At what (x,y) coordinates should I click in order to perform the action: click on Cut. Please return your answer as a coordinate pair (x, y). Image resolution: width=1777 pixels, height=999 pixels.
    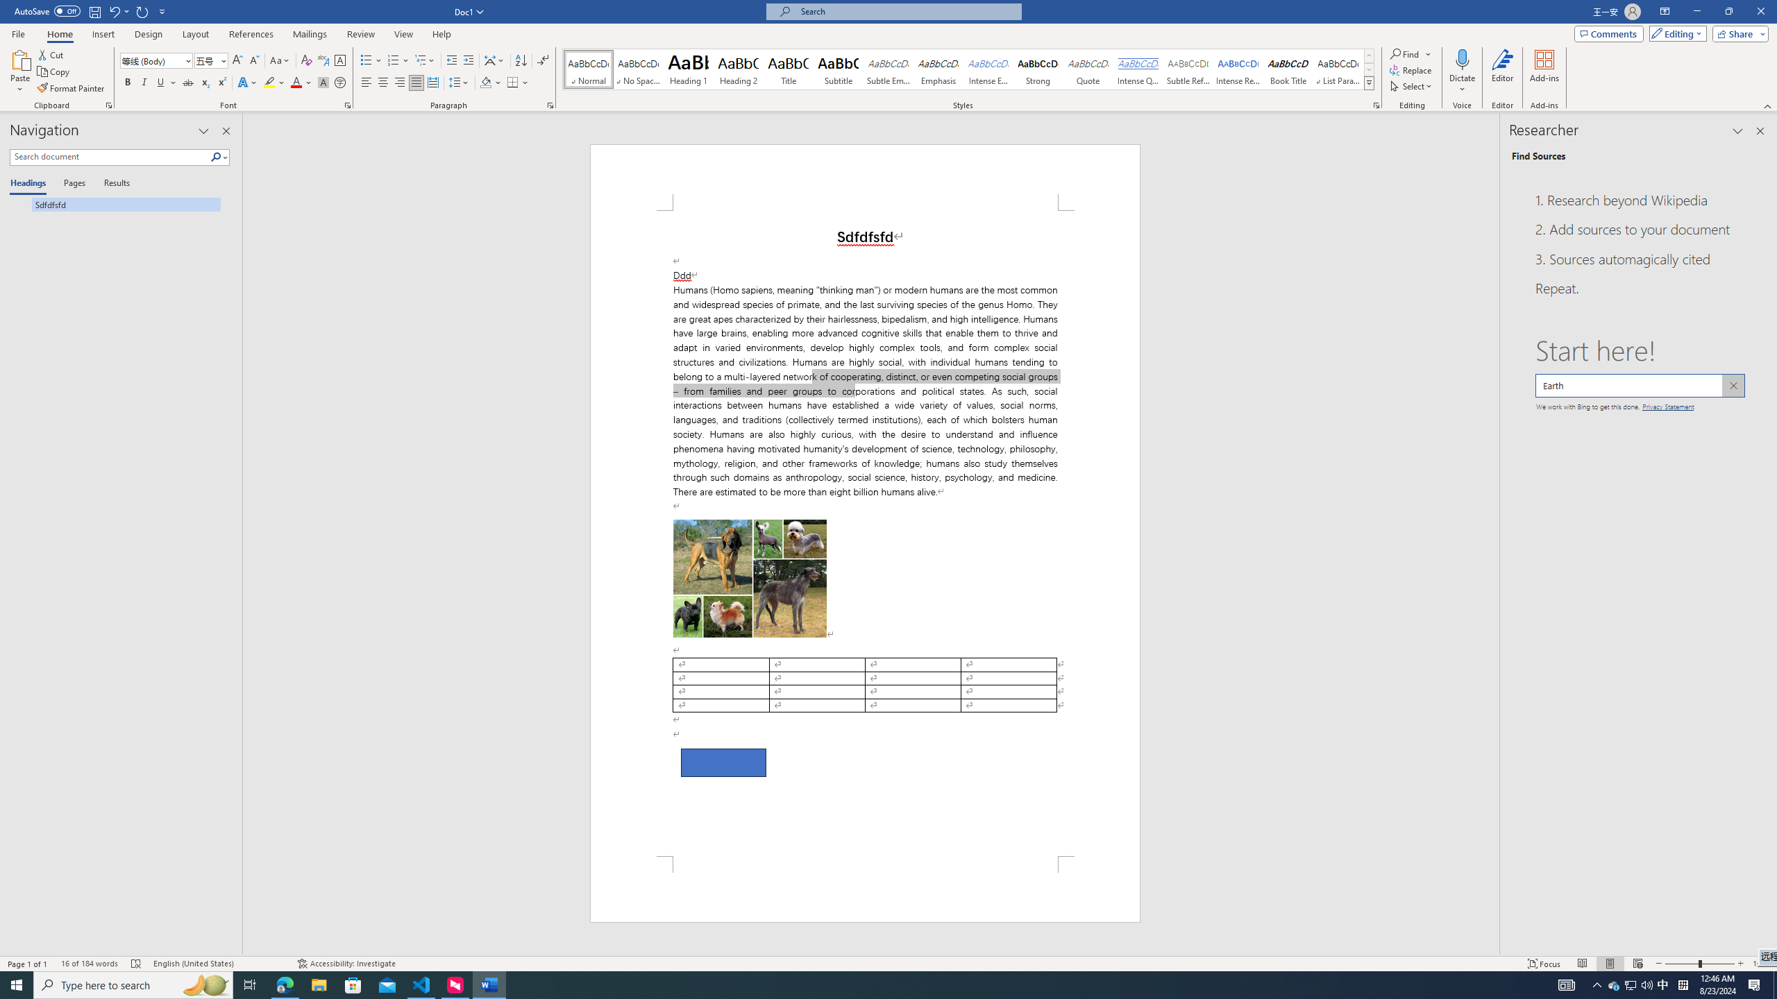
    Looking at the image, I should click on (51, 54).